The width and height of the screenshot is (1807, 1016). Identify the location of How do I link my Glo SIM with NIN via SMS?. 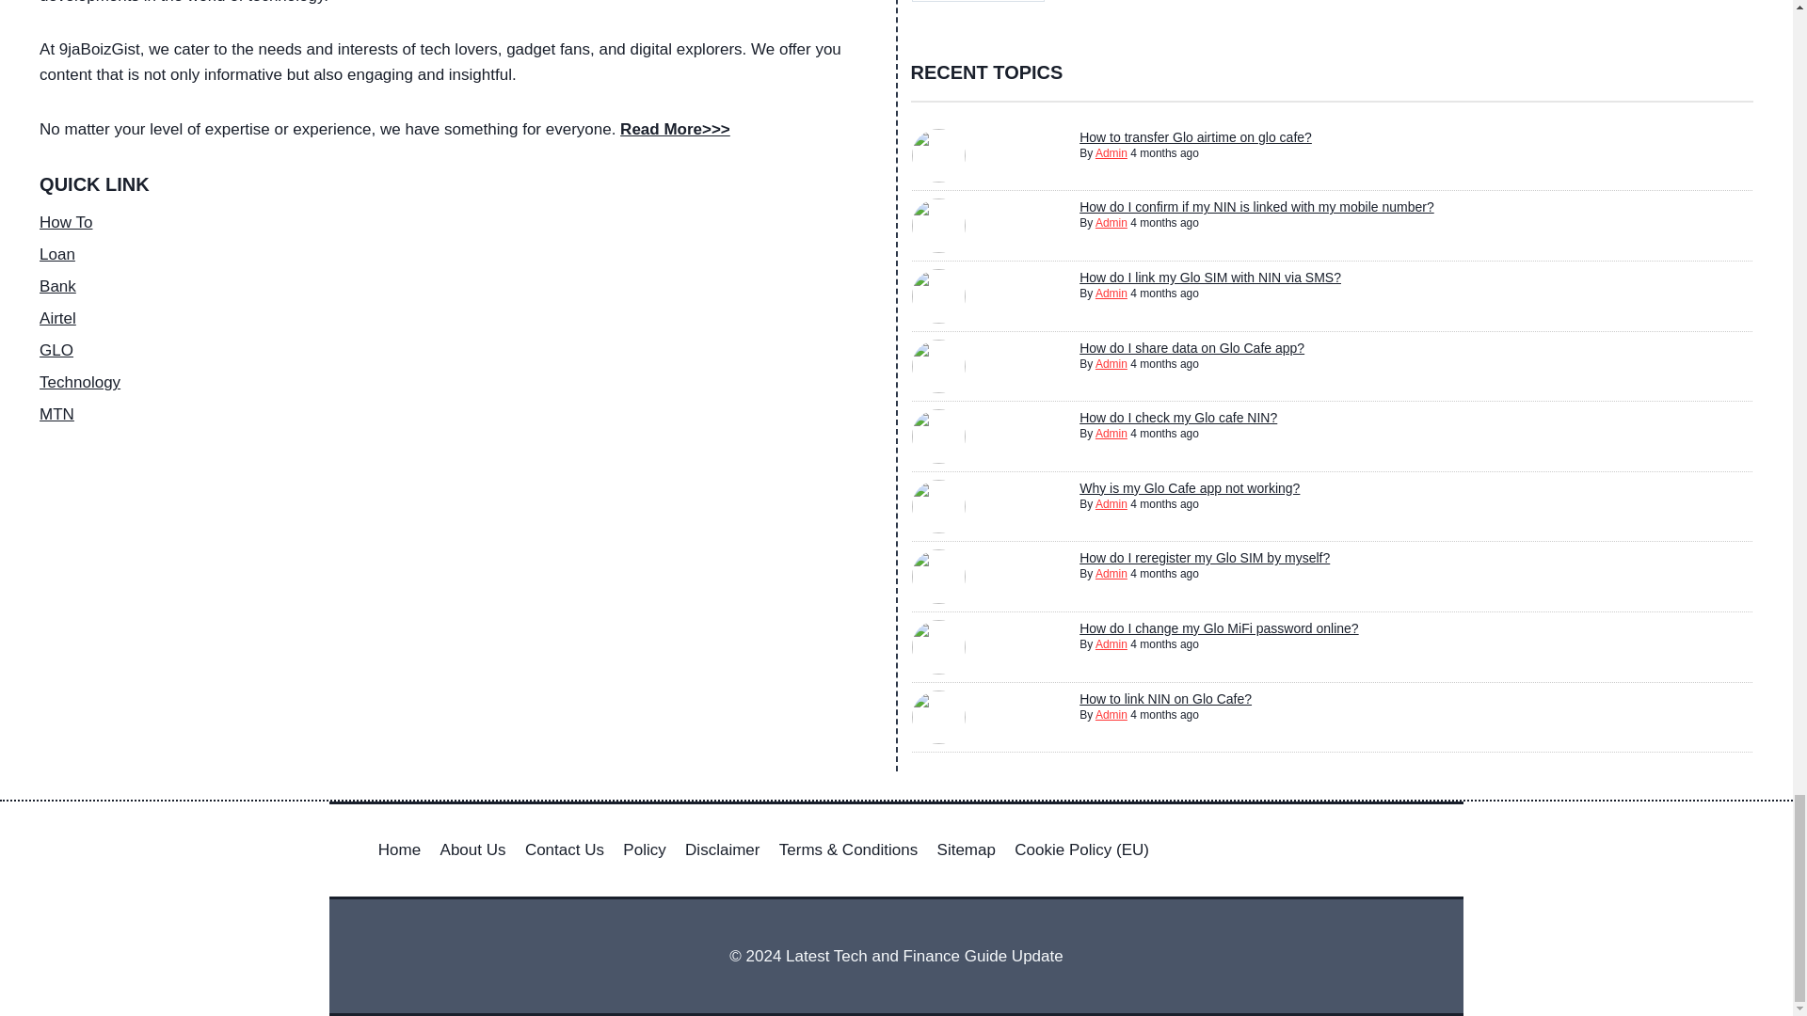
(1209, 278).